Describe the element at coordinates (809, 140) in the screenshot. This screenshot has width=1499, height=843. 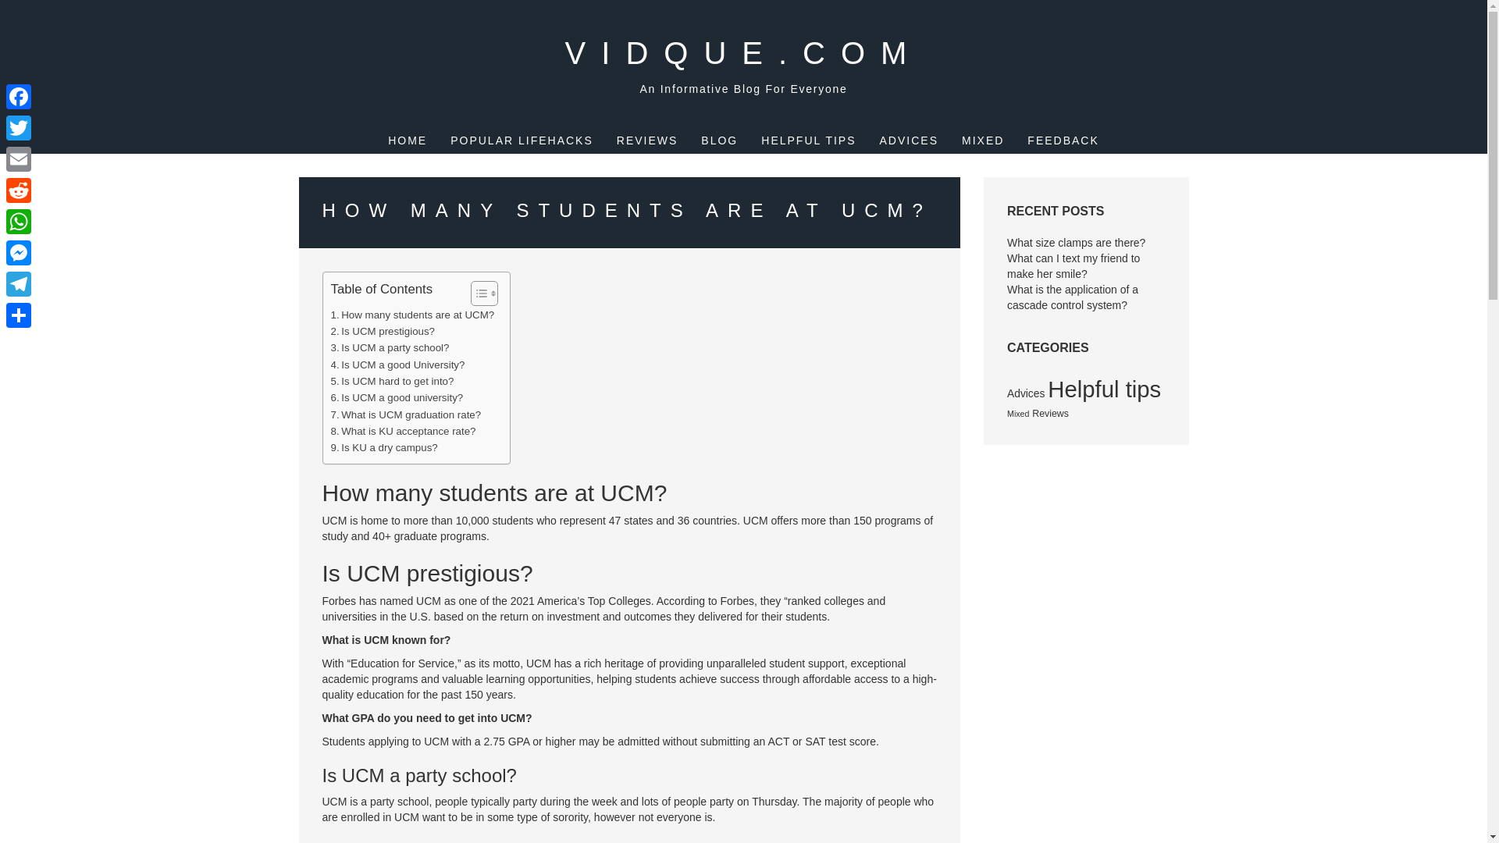
I see `HELPFUL TIPS` at that location.